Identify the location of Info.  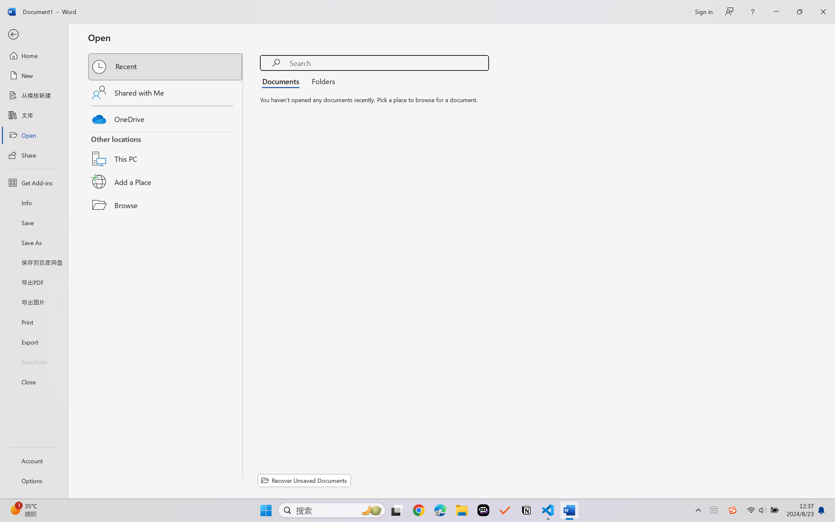
(34, 203).